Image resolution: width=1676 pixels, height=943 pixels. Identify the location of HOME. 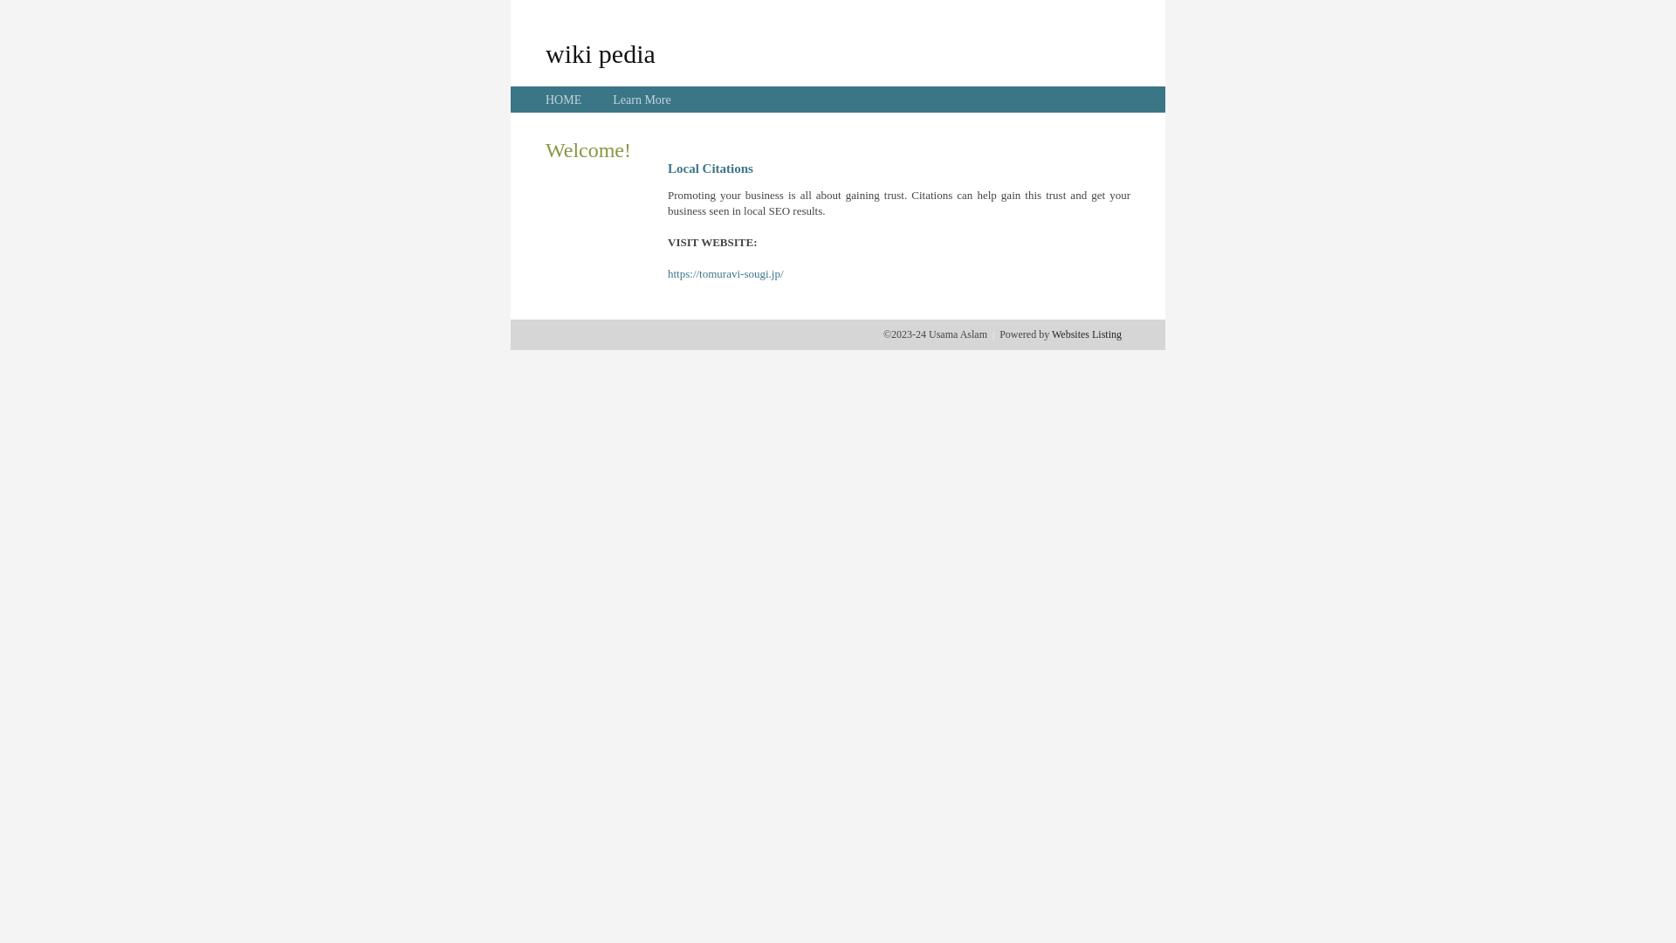
(564, 100).